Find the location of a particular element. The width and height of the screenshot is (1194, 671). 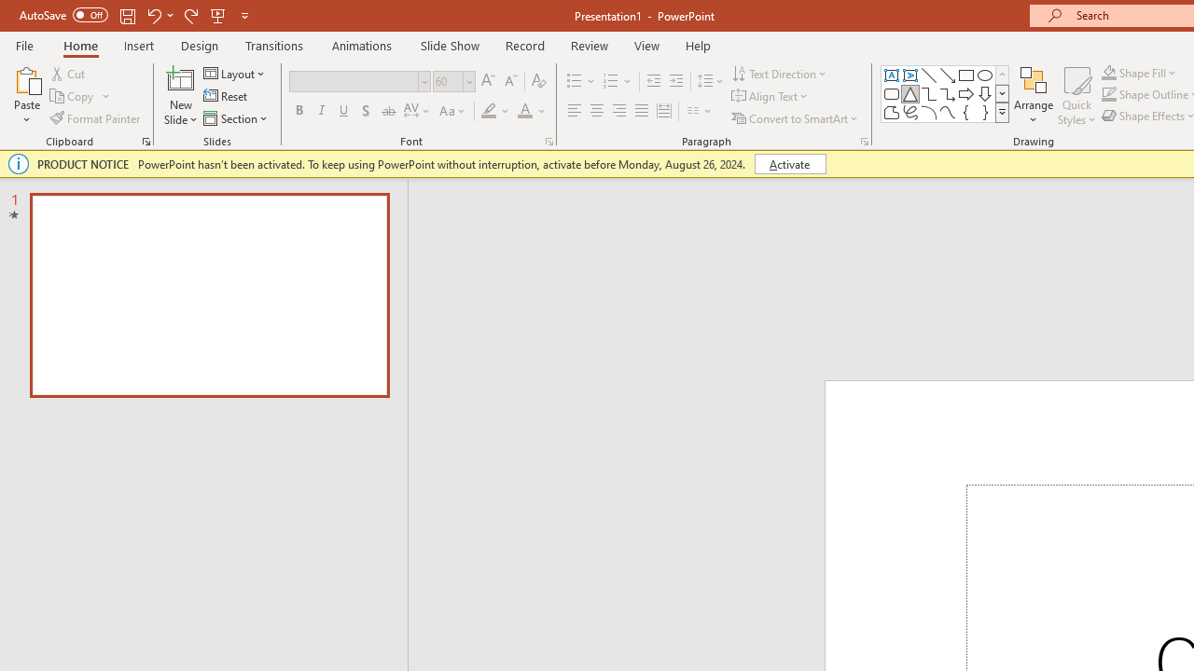

Underline is located at coordinates (344, 112).